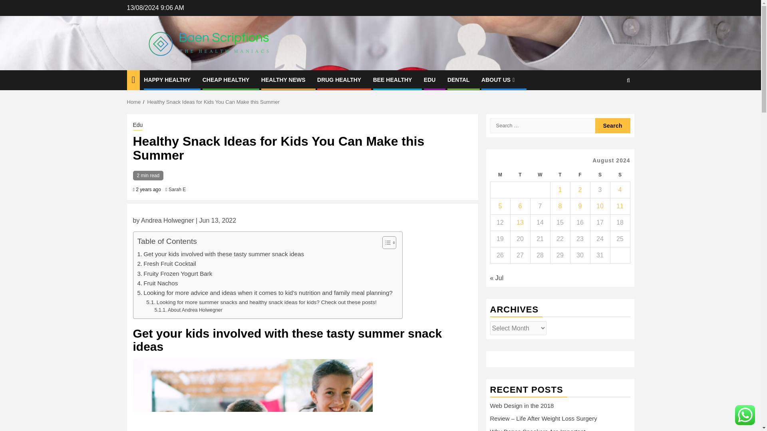 The width and height of the screenshot is (767, 431). I want to click on Fruit Nachos, so click(157, 283).